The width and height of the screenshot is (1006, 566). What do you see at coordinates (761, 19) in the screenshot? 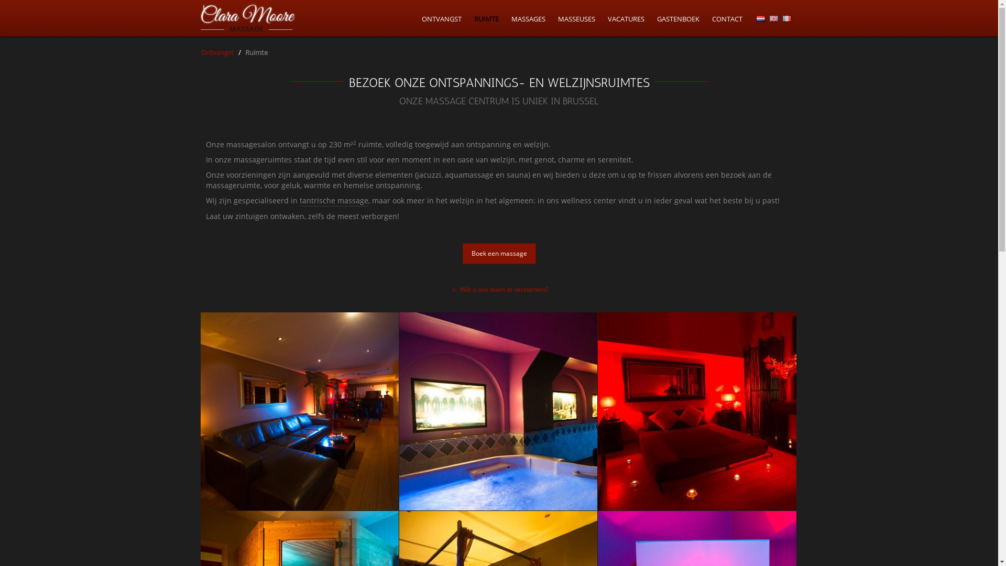
I see `Website Nederlandse versie` at bounding box center [761, 19].